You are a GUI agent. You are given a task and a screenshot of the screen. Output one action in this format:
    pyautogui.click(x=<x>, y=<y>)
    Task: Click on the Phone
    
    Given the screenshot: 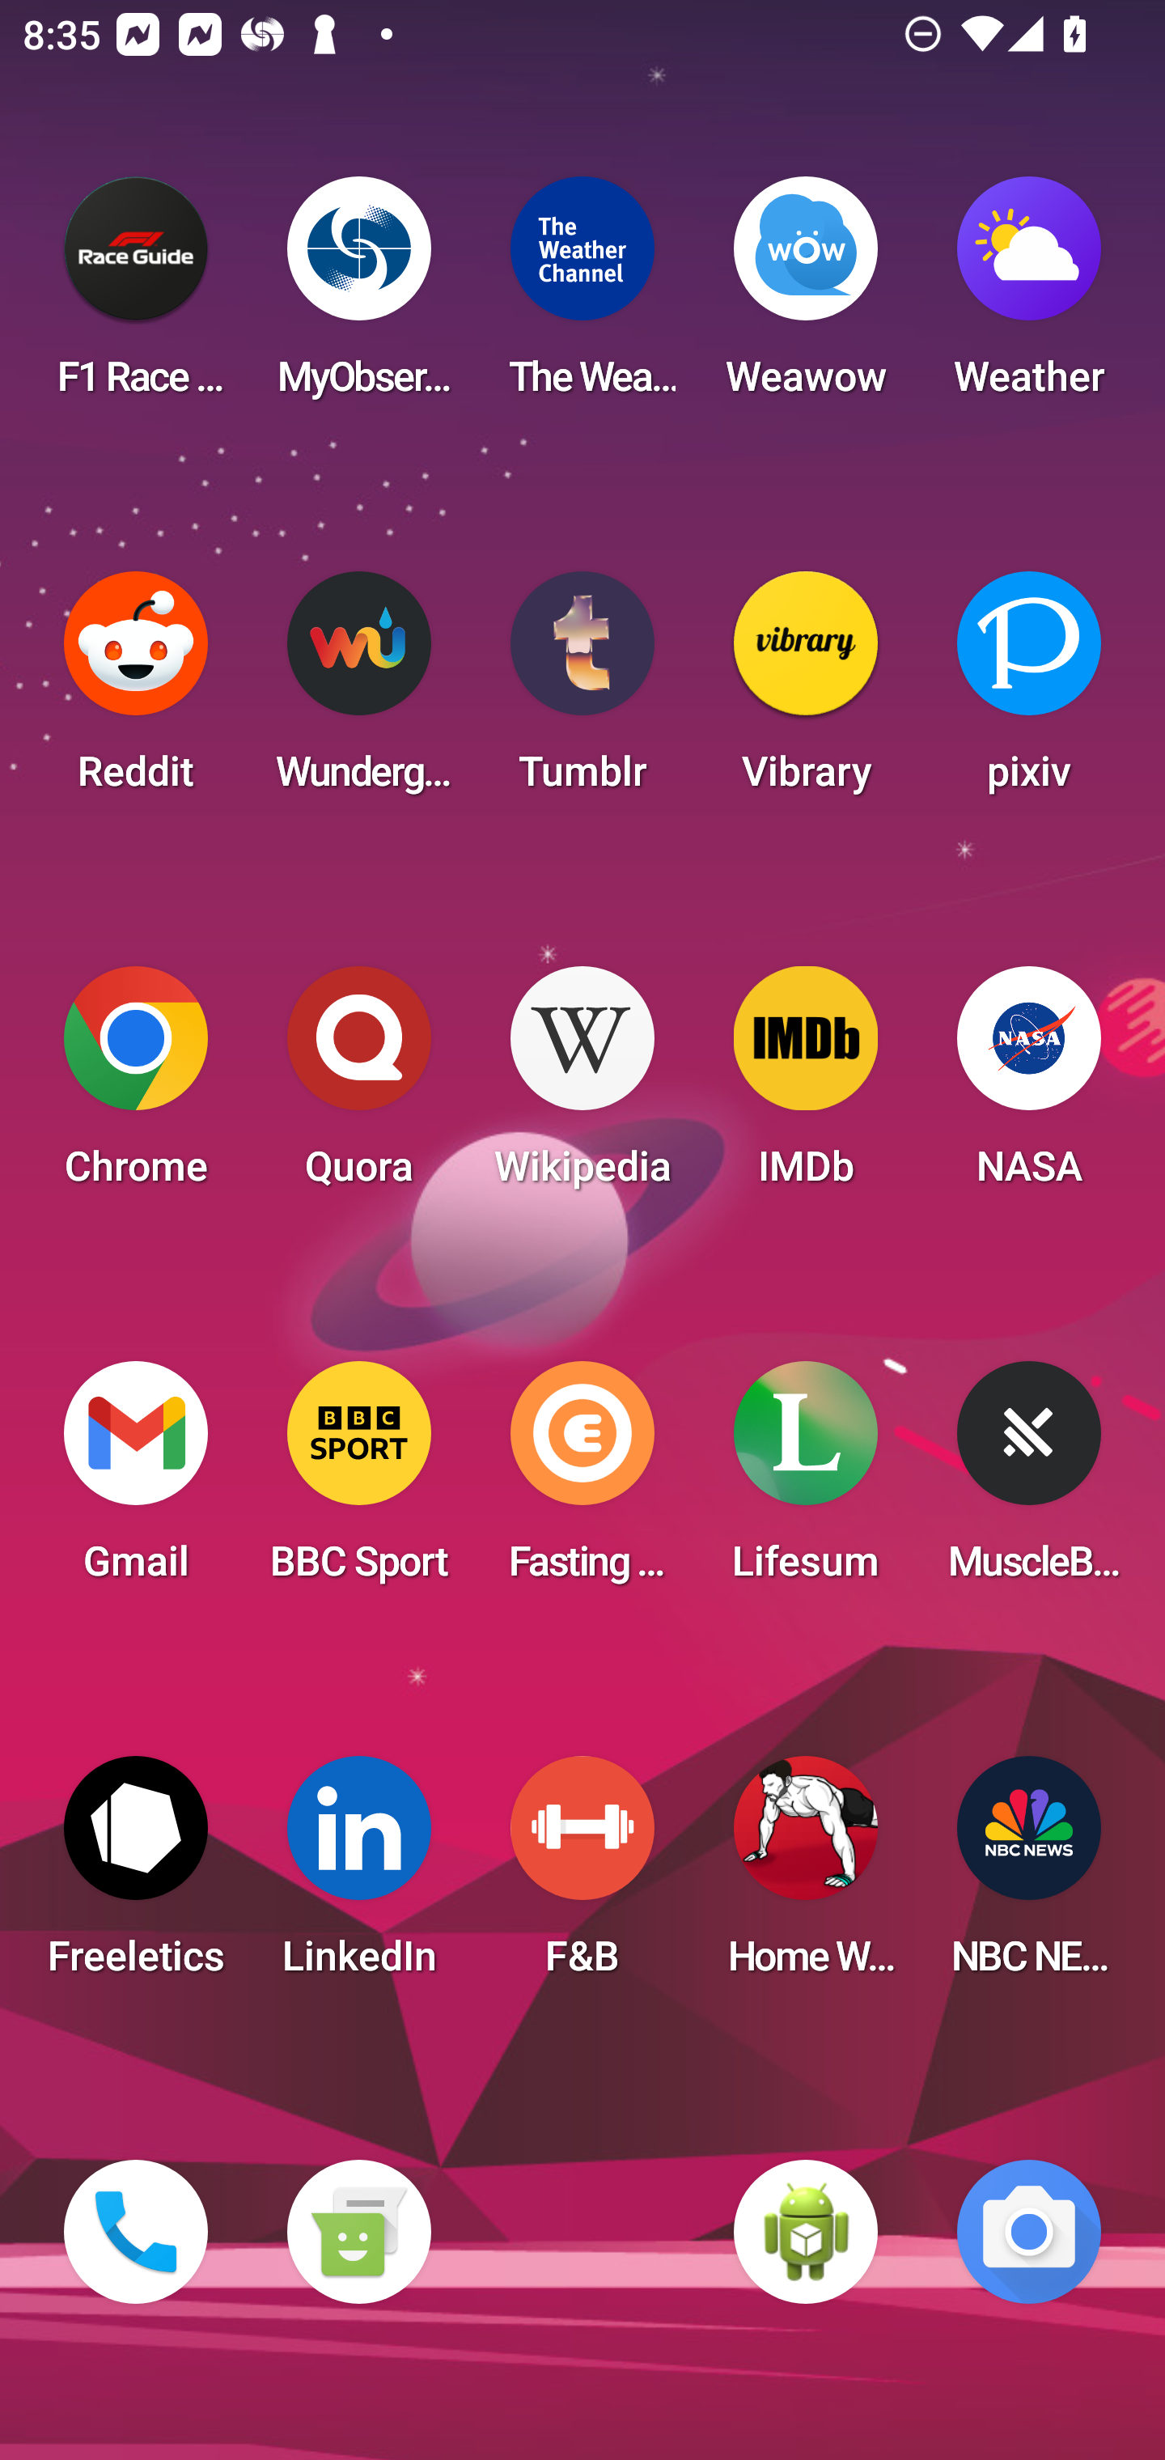 What is the action you would take?
    pyautogui.click(x=136, y=2232)
    